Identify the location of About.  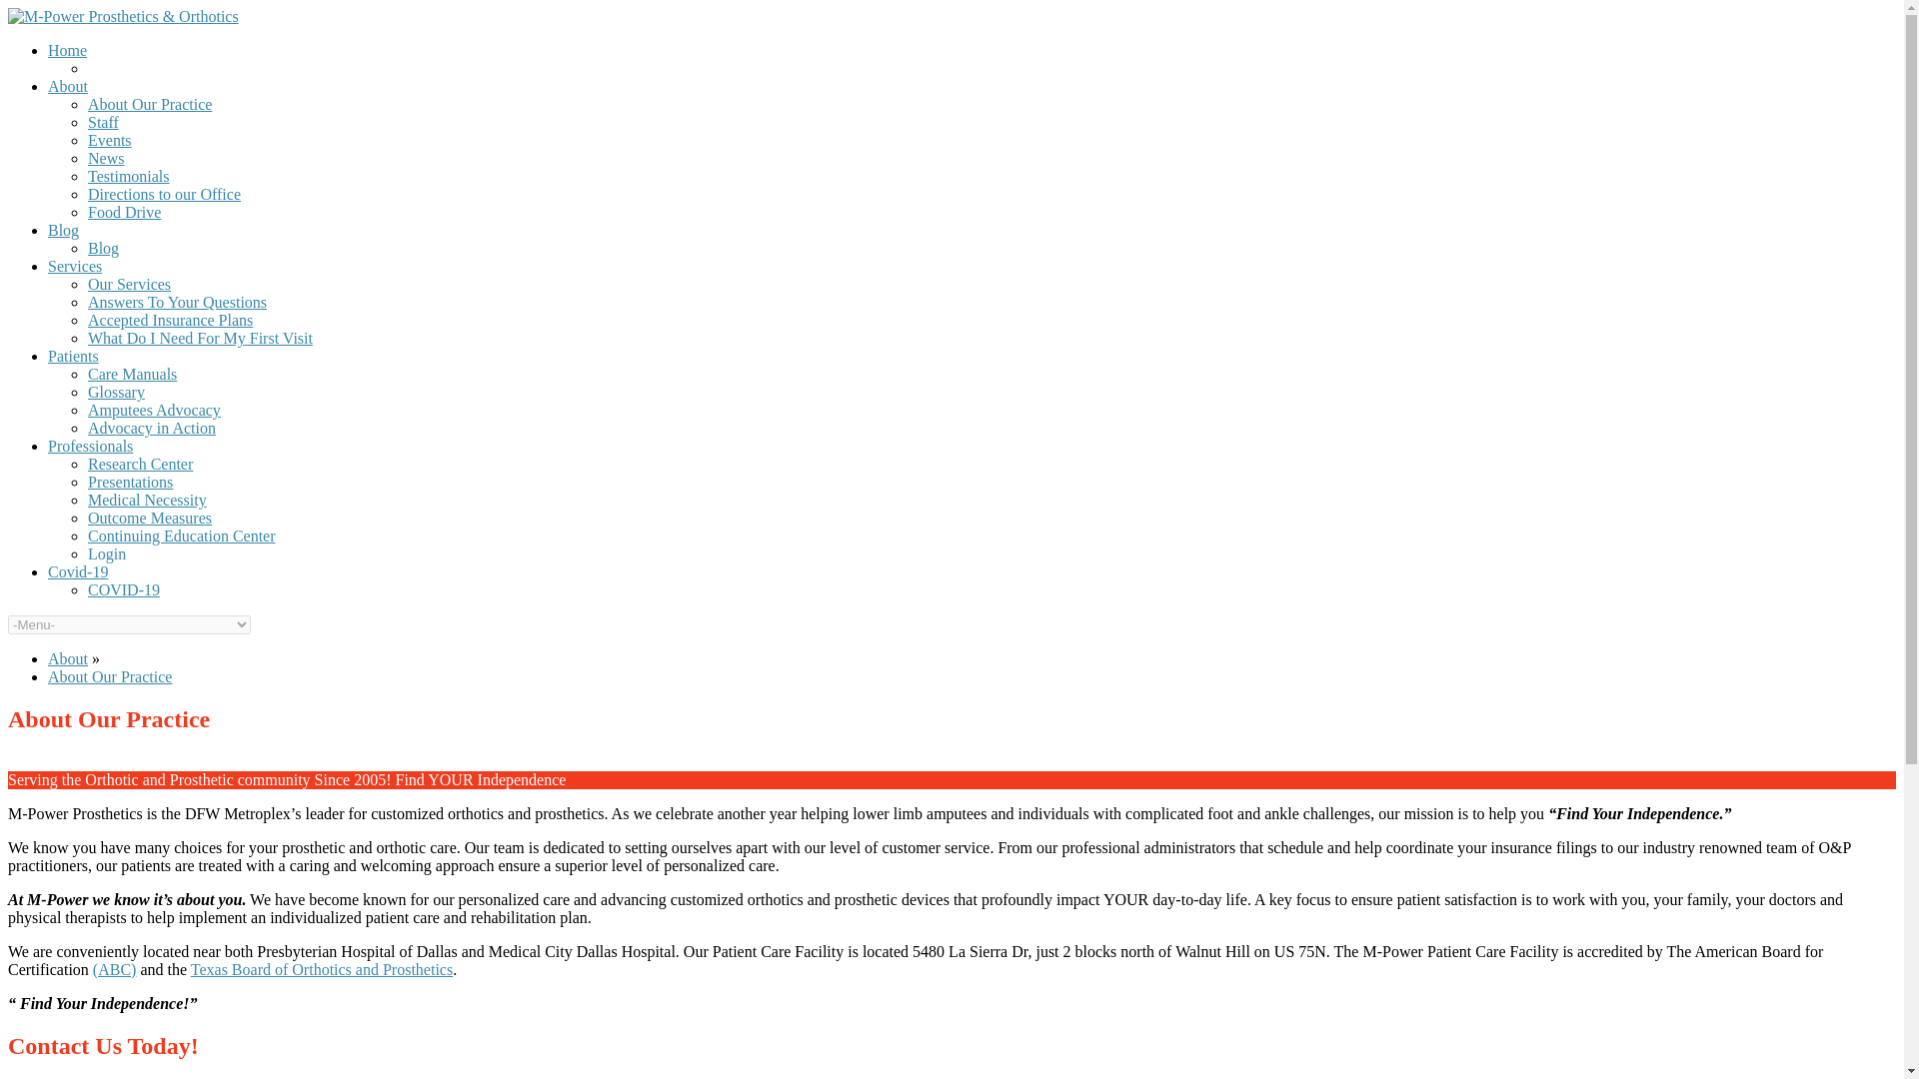
(68, 86).